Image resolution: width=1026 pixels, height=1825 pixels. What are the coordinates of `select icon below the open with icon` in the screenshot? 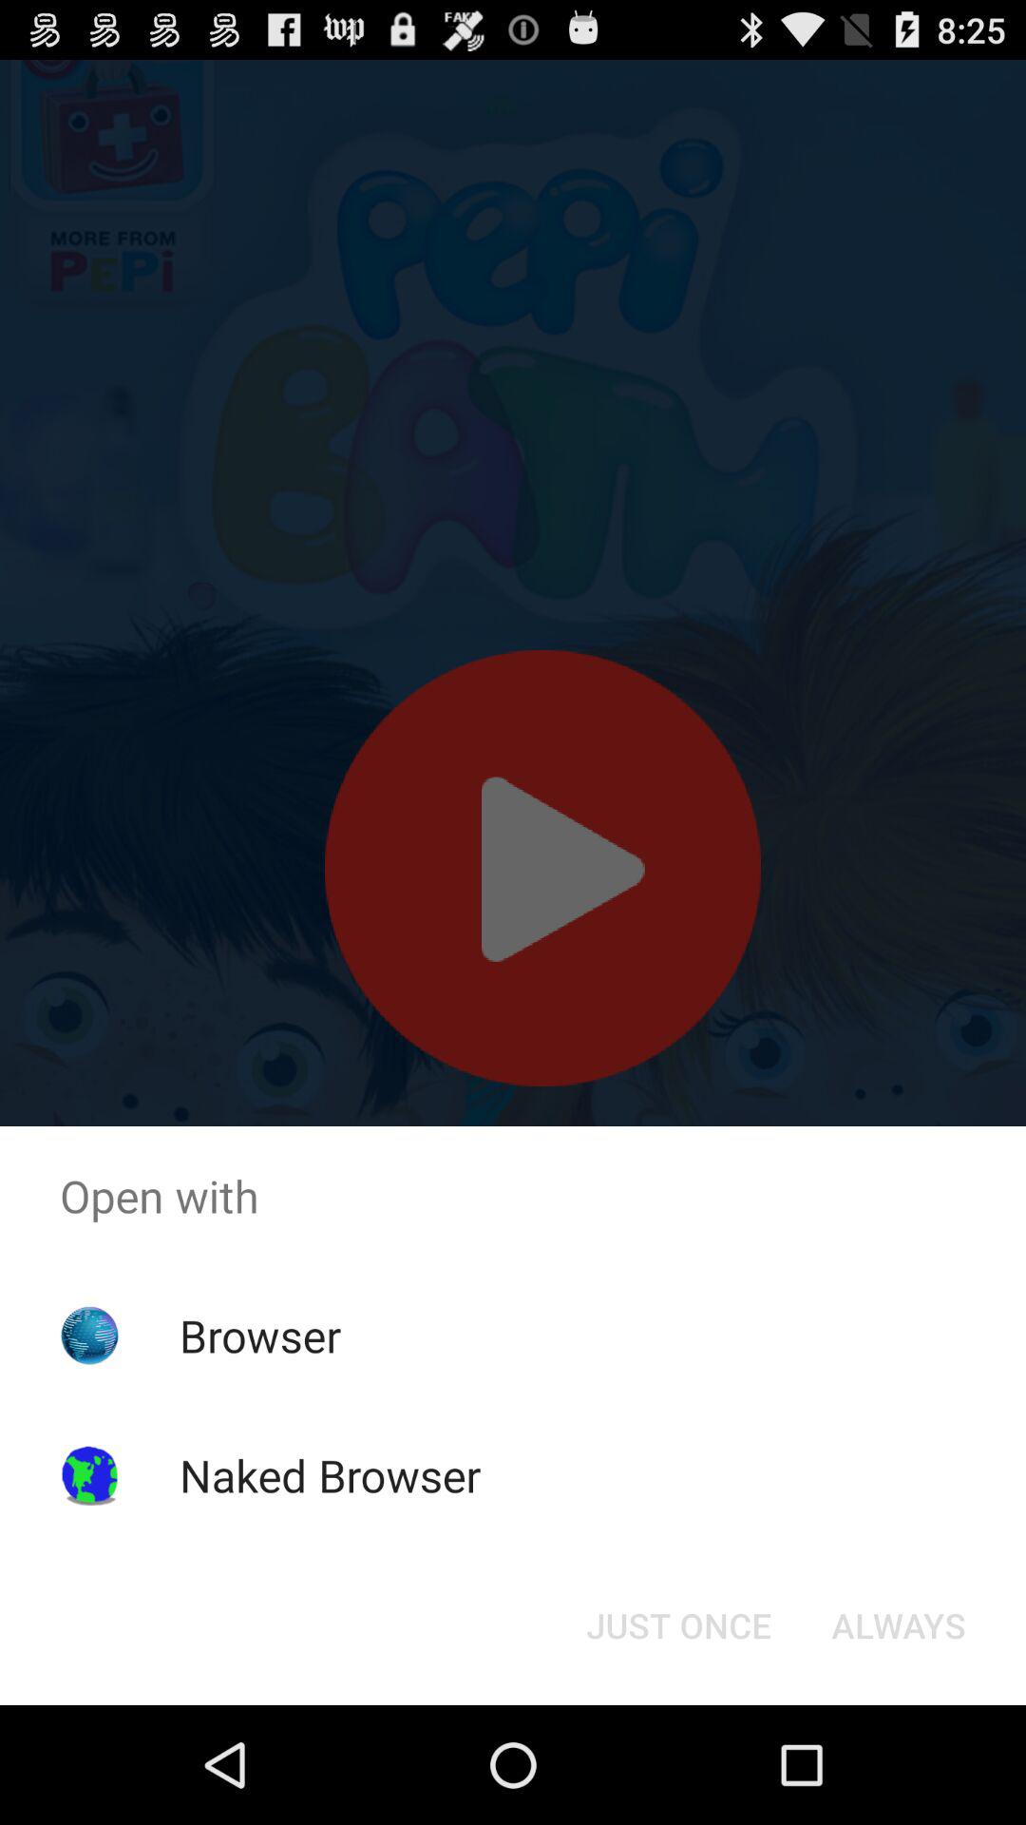 It's located at (899, 1625).